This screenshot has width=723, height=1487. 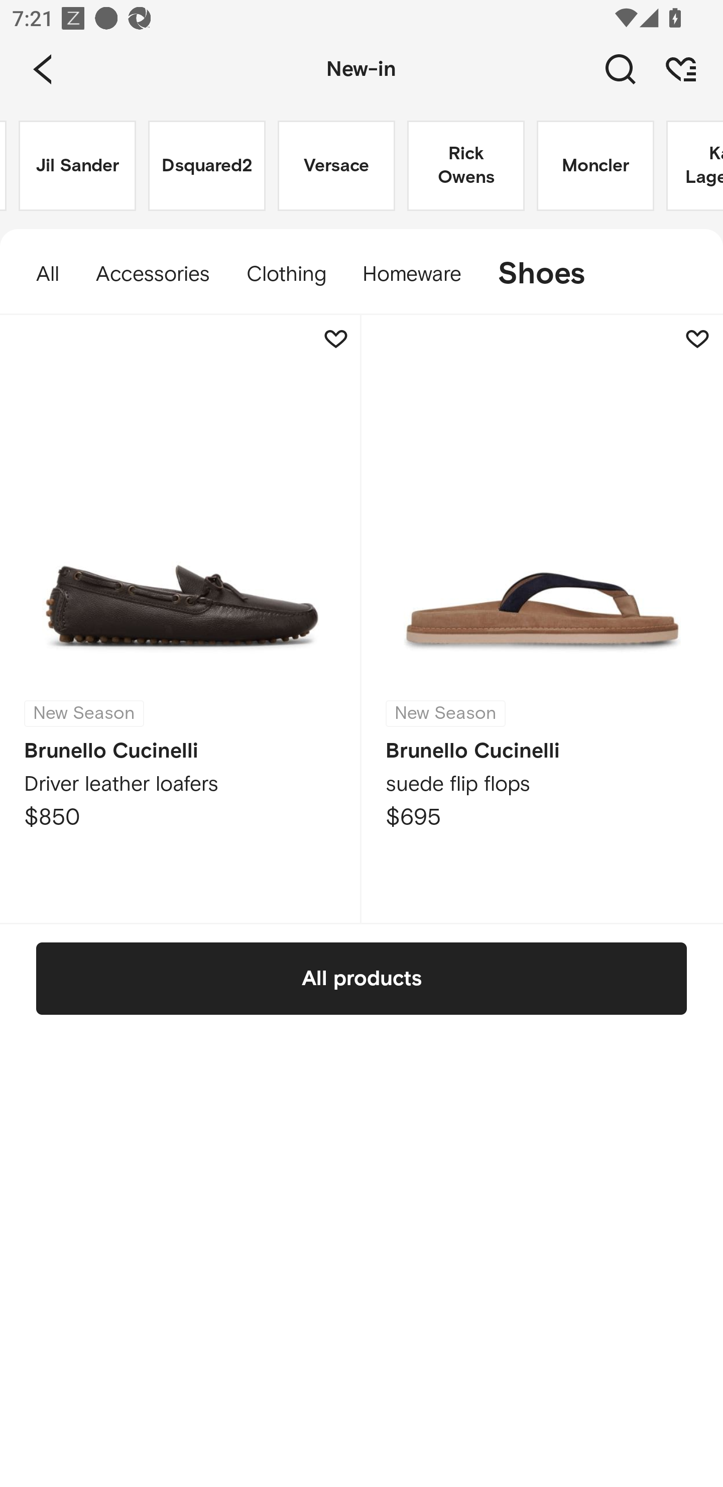 What do you see at coordinates (77, 166) in the screenshot?
I see `Jil Sander` at bounding box center [77, 166].